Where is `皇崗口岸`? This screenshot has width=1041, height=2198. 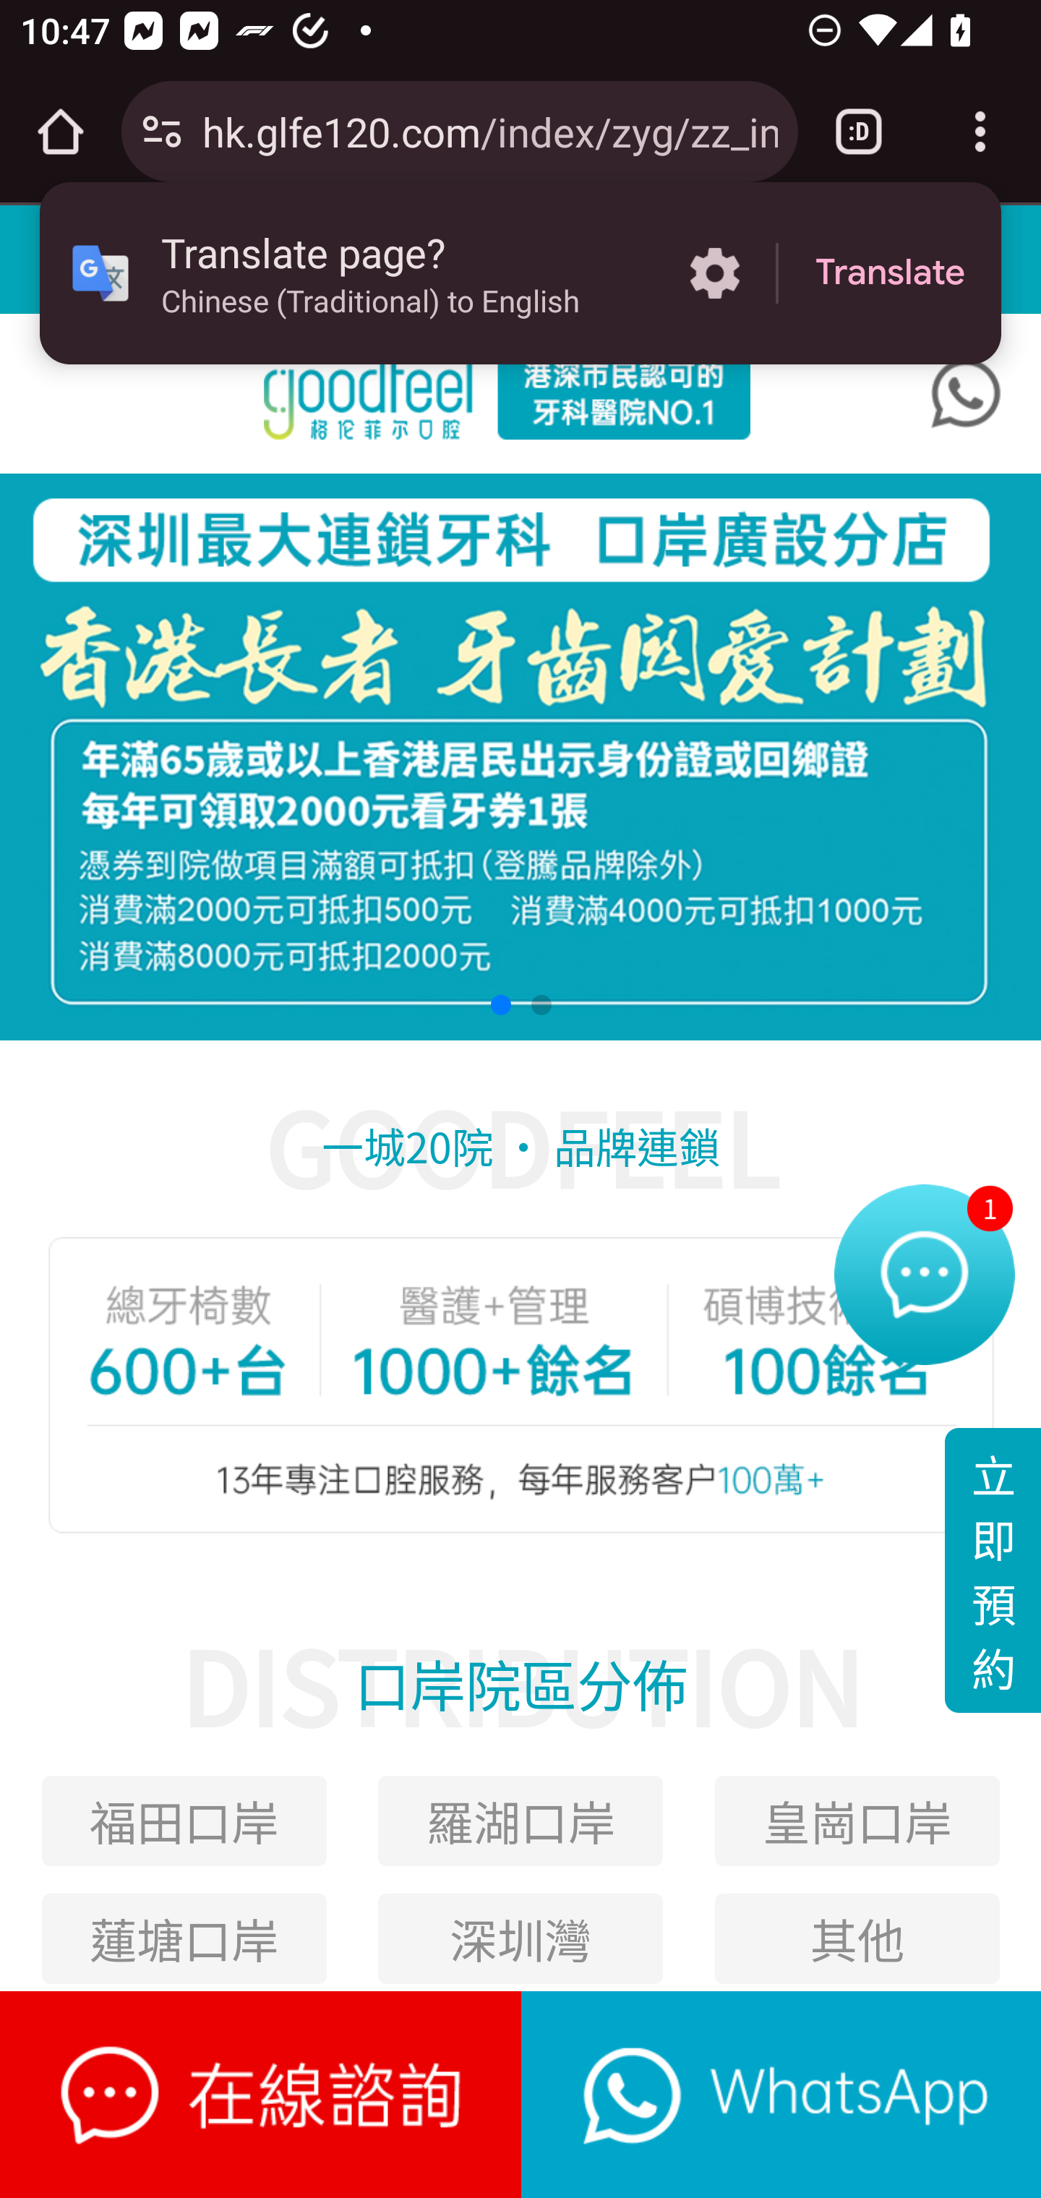 皇崗口岸 is located at coordinates (857, 1821).